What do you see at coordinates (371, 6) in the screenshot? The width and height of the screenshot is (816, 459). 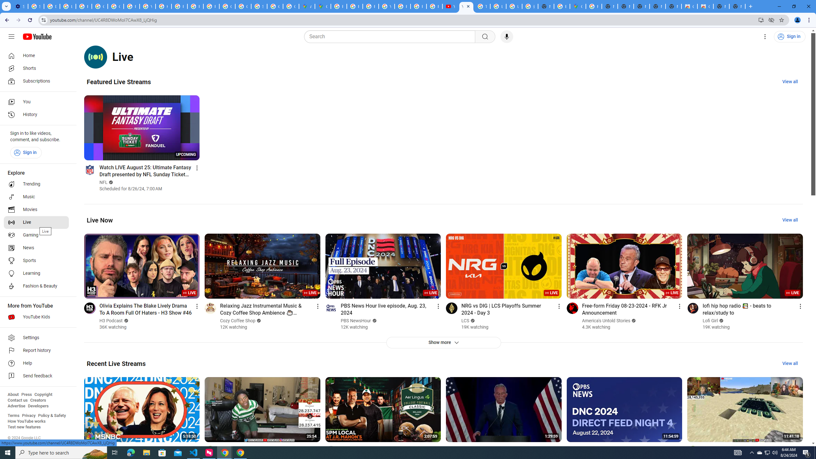 I see `Privacy Help Center - Policies Help` at bounding box center [371, 6].